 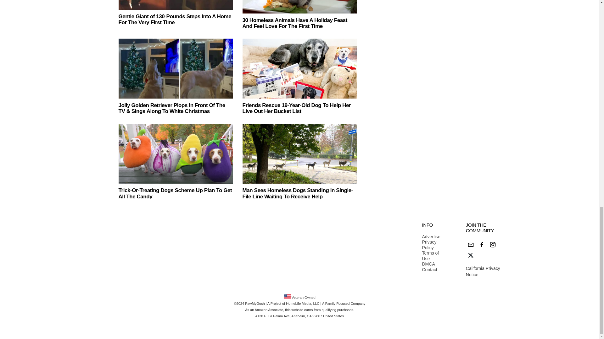 I want to click on Trick-Or-Treating Dogs Scheme Up Plan To Get All The Candy, so click(x=175, y=193).